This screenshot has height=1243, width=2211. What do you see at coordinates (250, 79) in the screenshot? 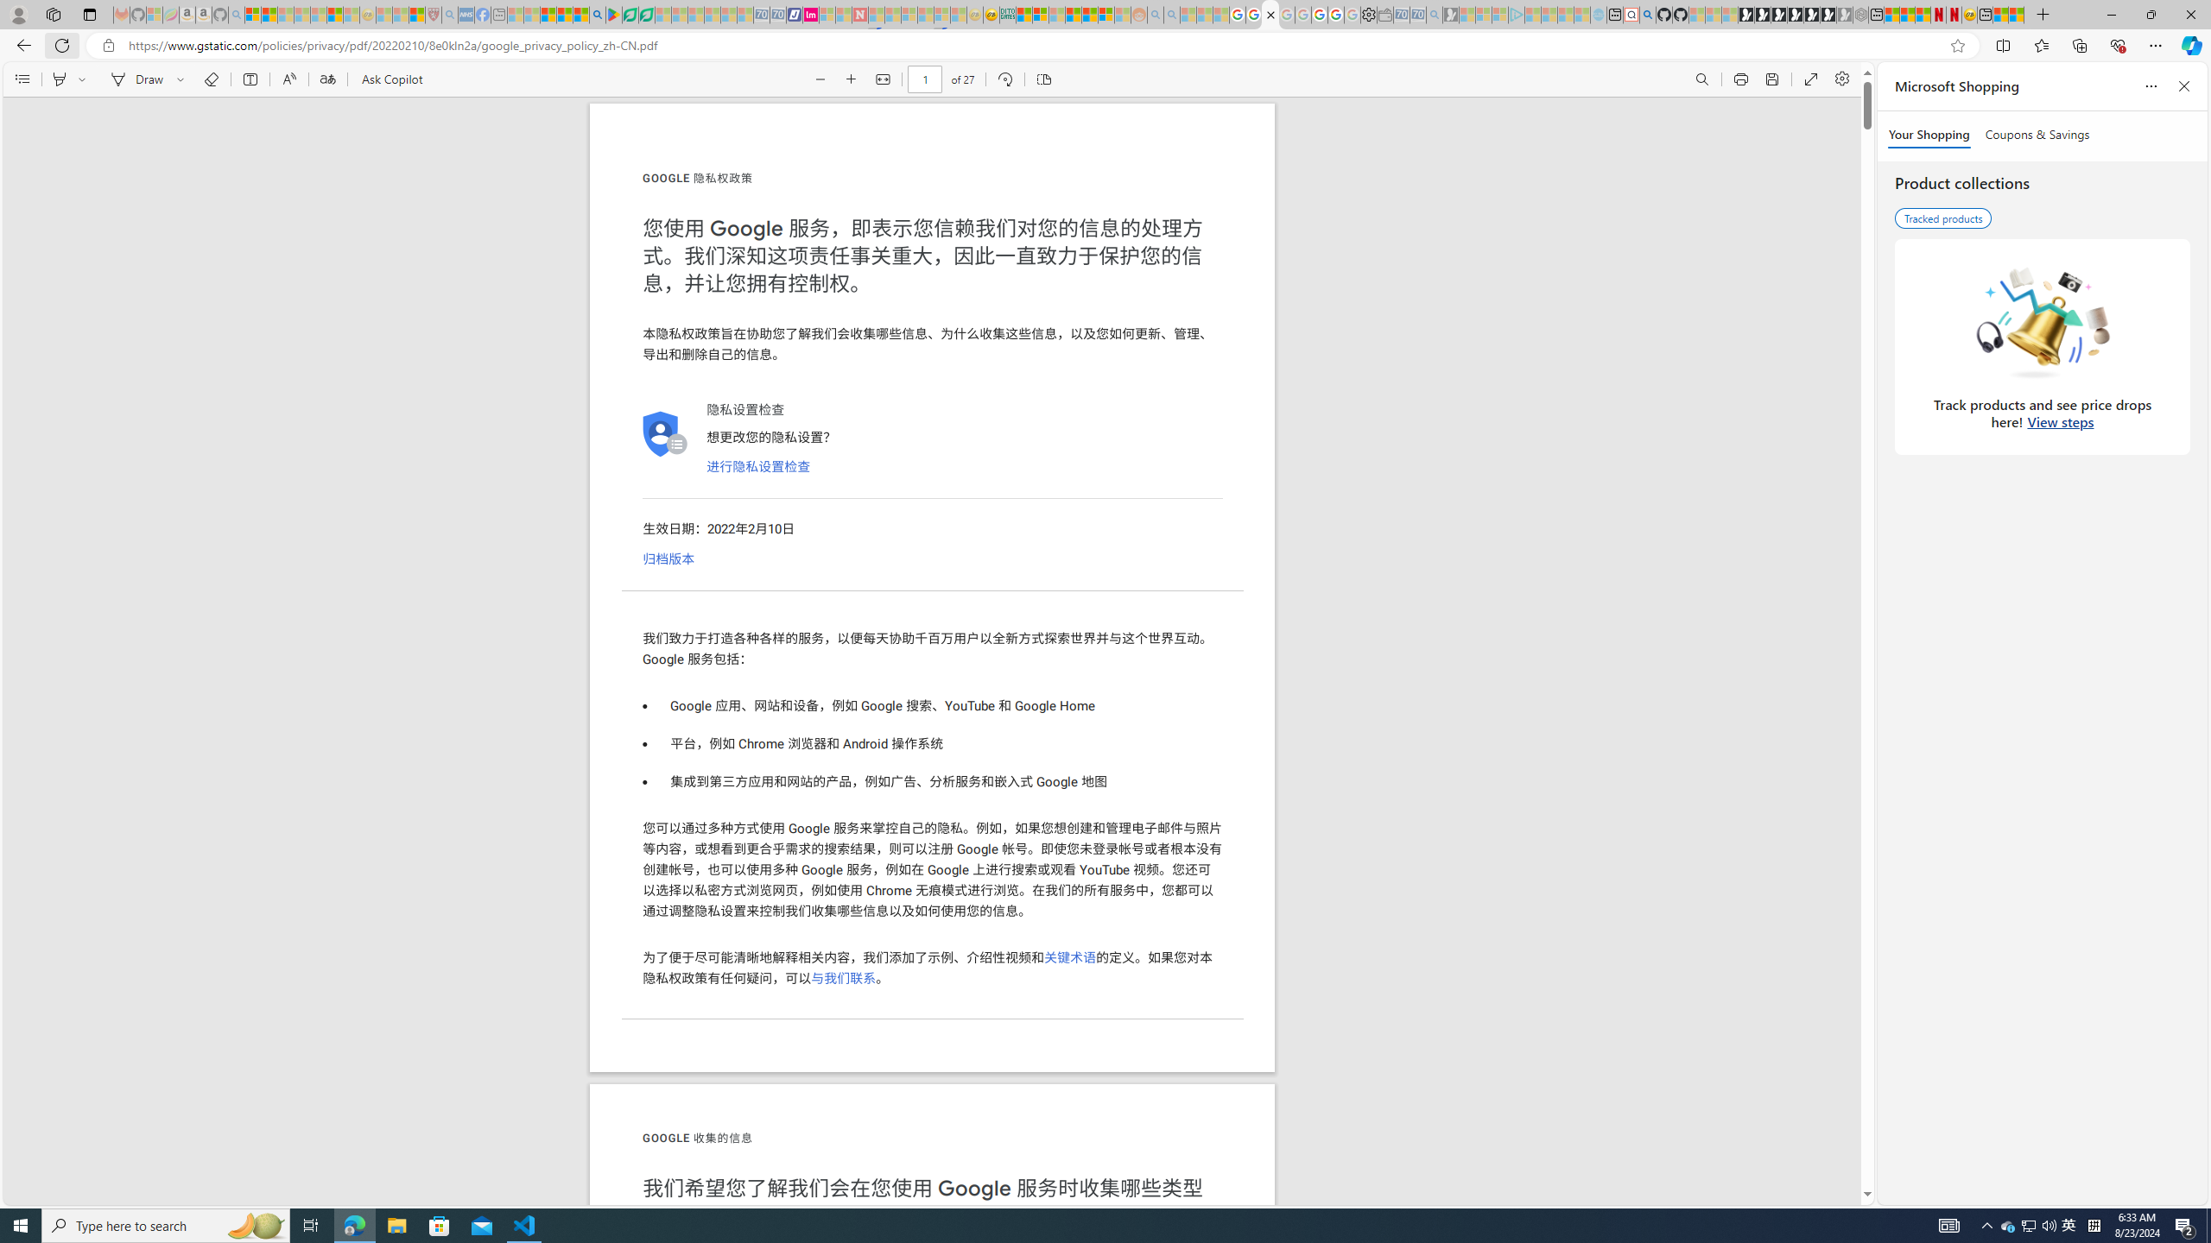
I see `Add text` at bounding box center [250, 79].